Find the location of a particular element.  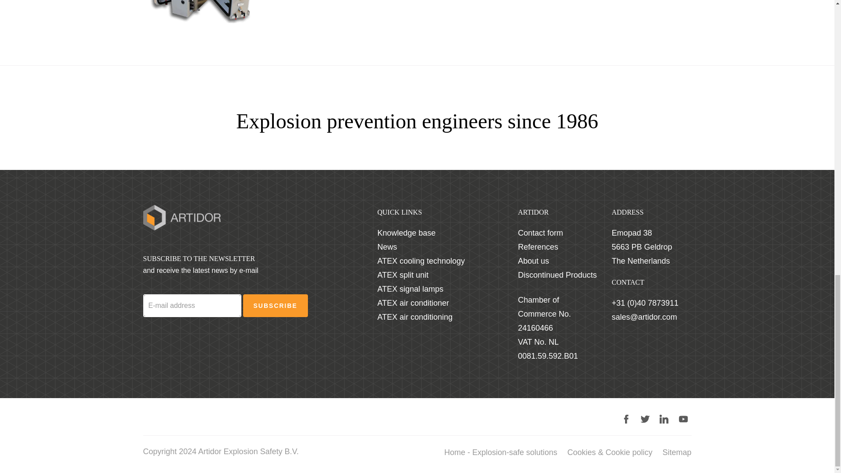

ATEX signal lamps is located at coordinates (411, 289).